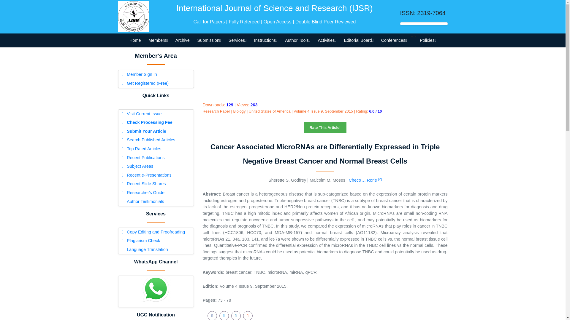  What do you see at coordinates (135, 40) in the screenshot?
I see `Home` at bounding box center [135, 40].